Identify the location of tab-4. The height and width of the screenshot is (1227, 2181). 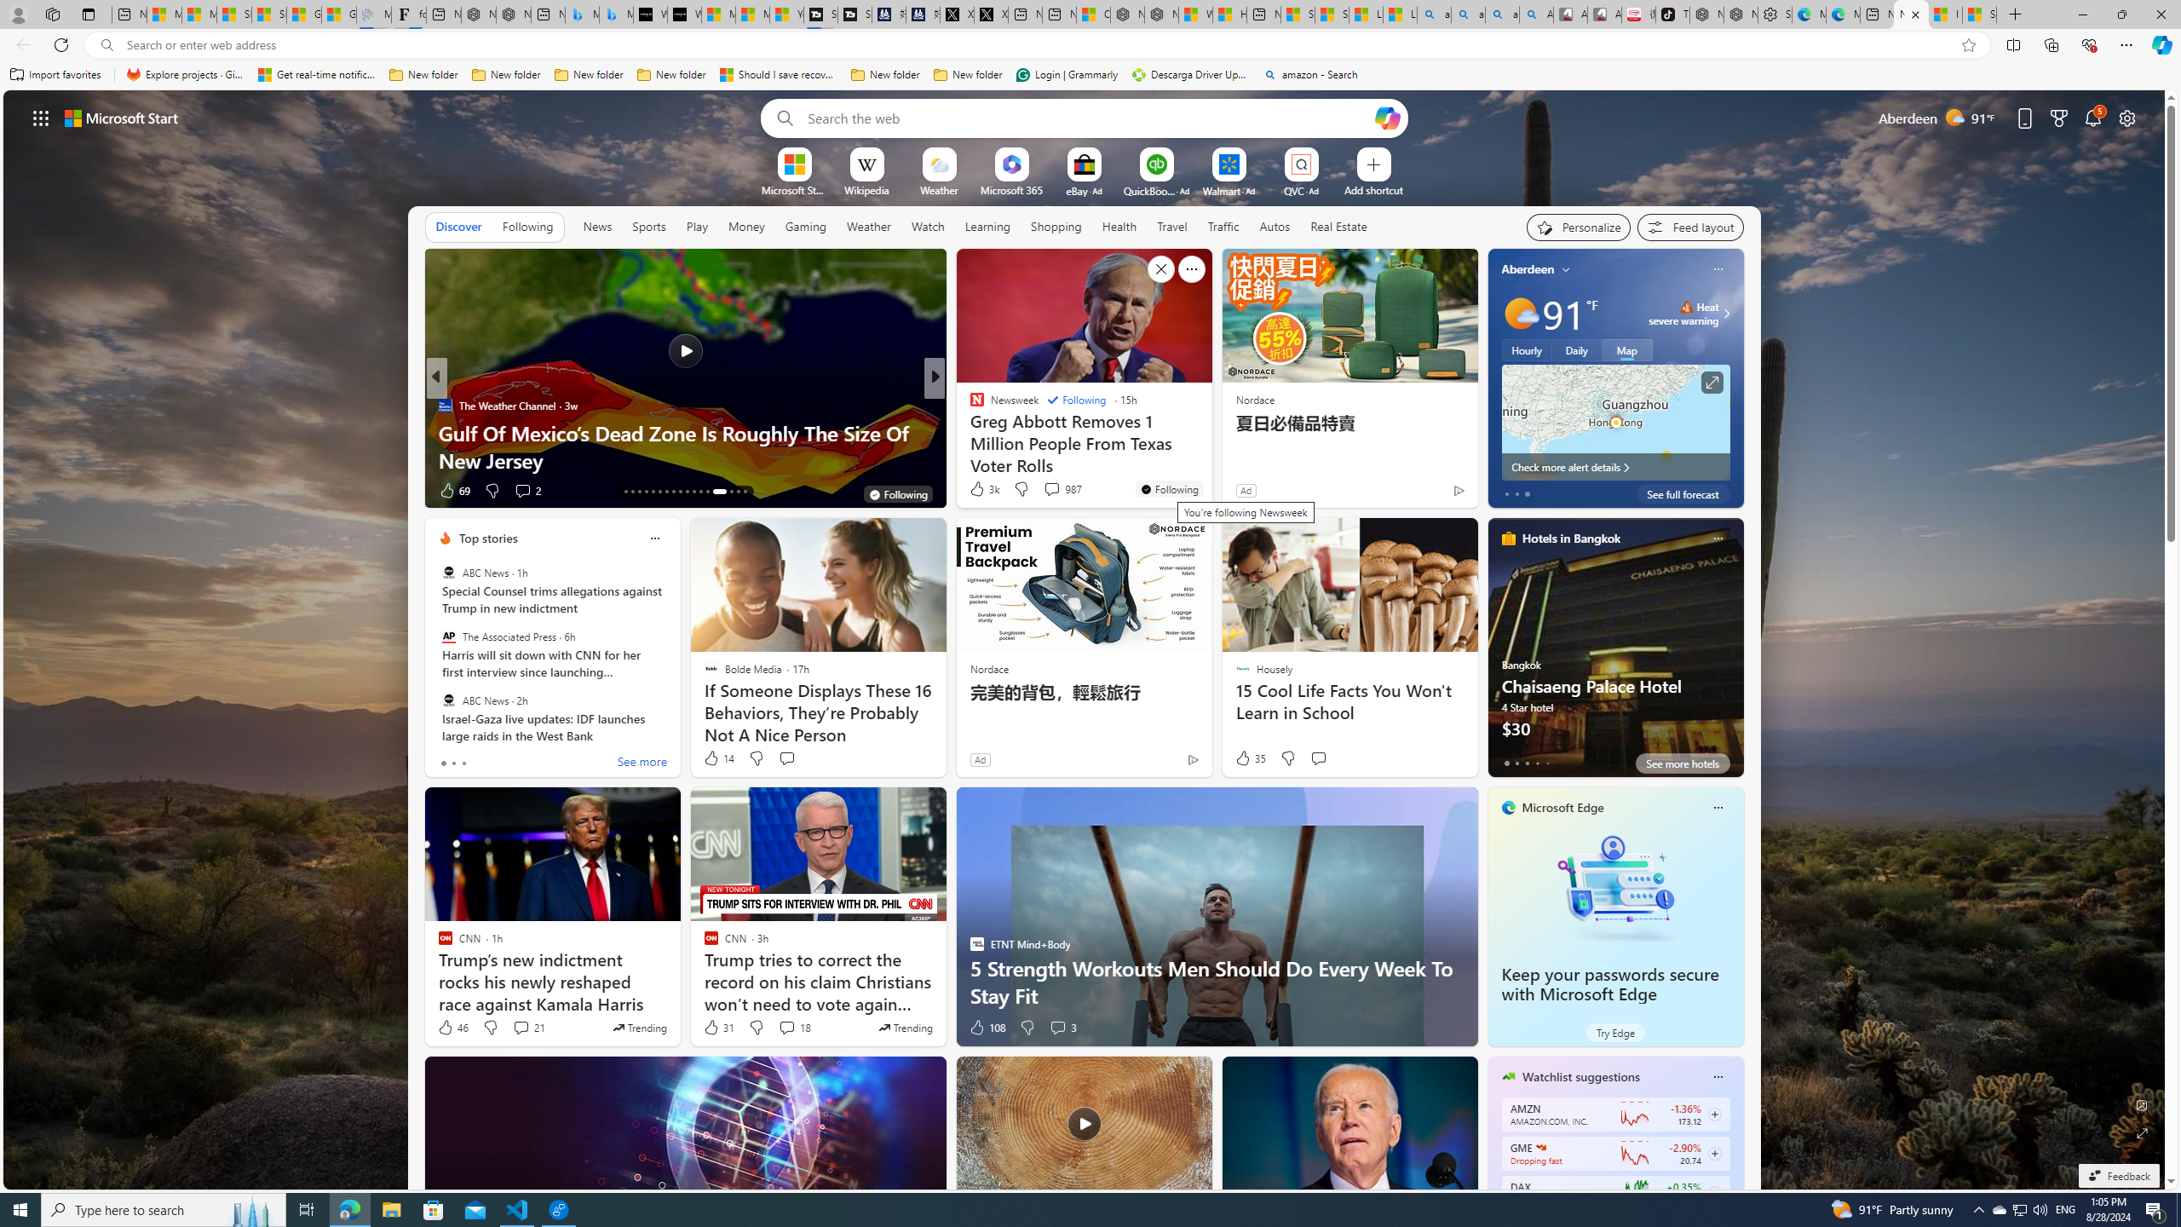
(1547, 763).